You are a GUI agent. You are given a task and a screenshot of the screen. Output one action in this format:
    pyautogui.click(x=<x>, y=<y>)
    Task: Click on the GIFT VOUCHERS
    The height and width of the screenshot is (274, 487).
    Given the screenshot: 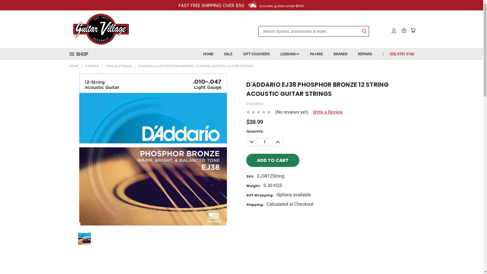 What is the action you would take?
    pyautogui.click(x=256, y=54)
    